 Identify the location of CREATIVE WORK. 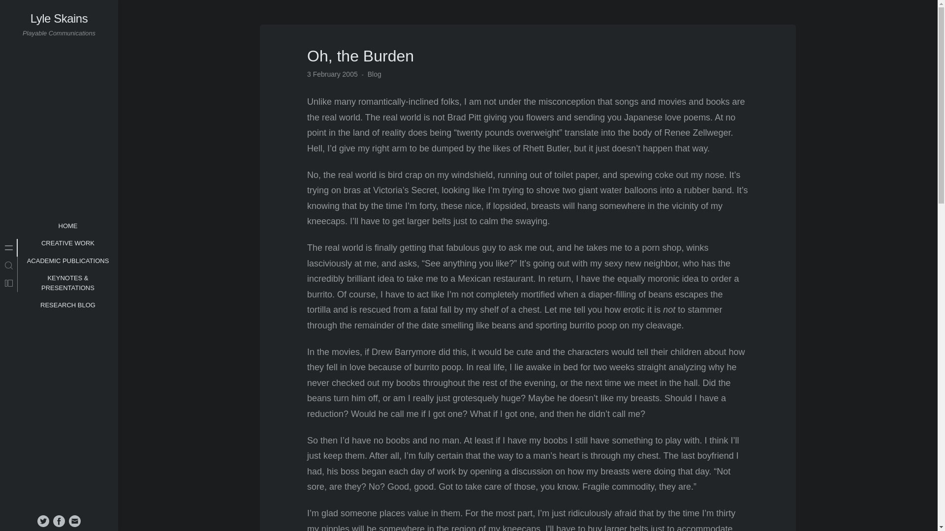
(68, 243).